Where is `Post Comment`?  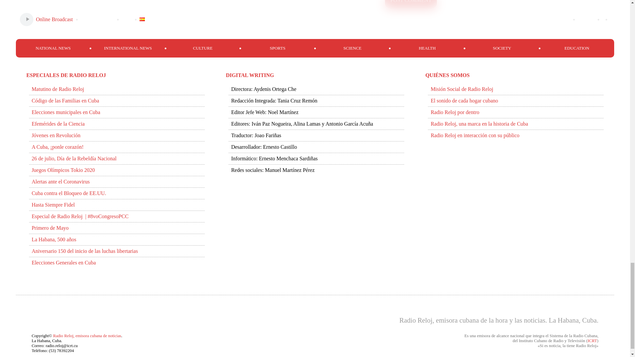 Post Comment is located at coordinates (411, 4).